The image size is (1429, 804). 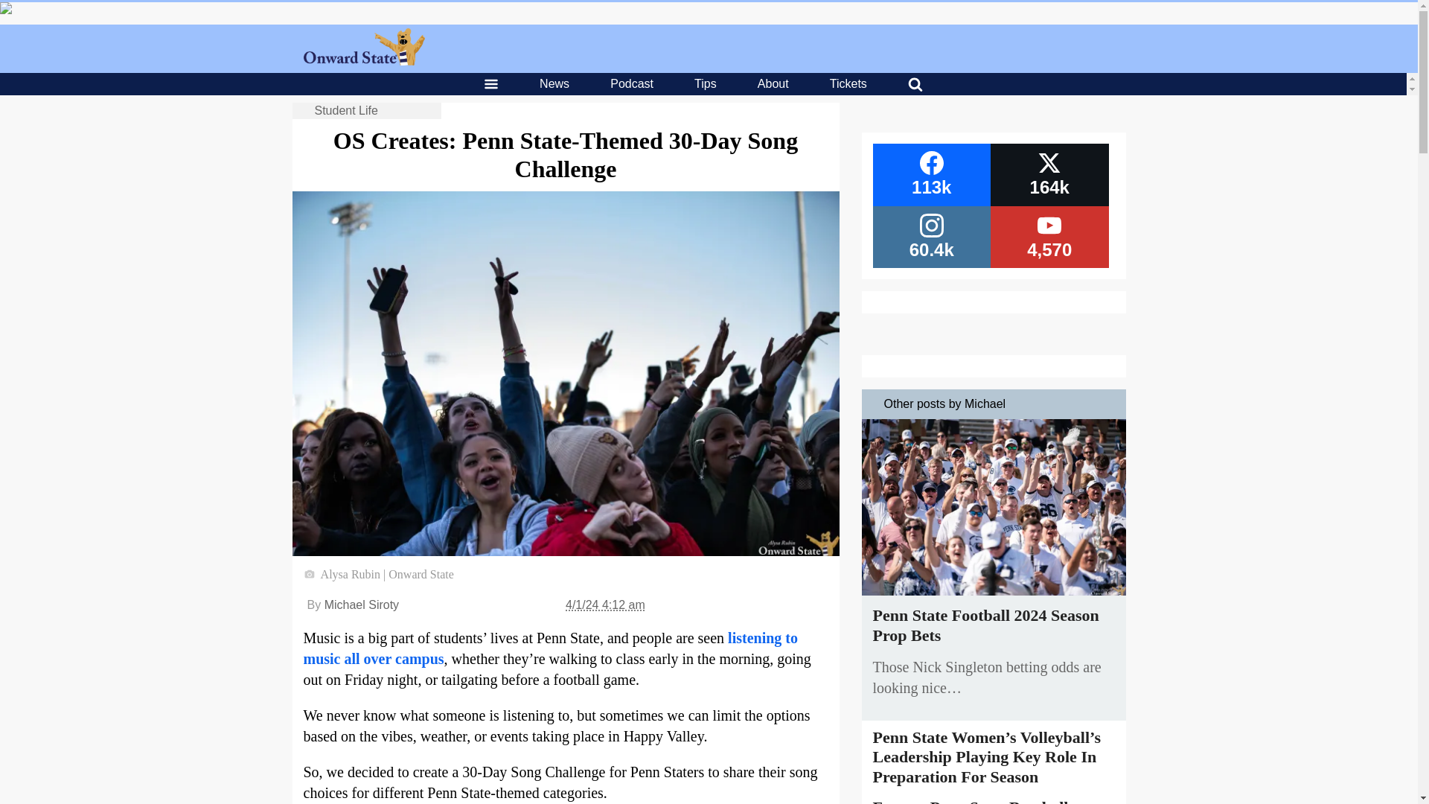 What do you see at coordinates (606, 604) in the screenshot?
I see `Monday, April 1, 2024 at 4:12am` at bounding box center [606, 604].